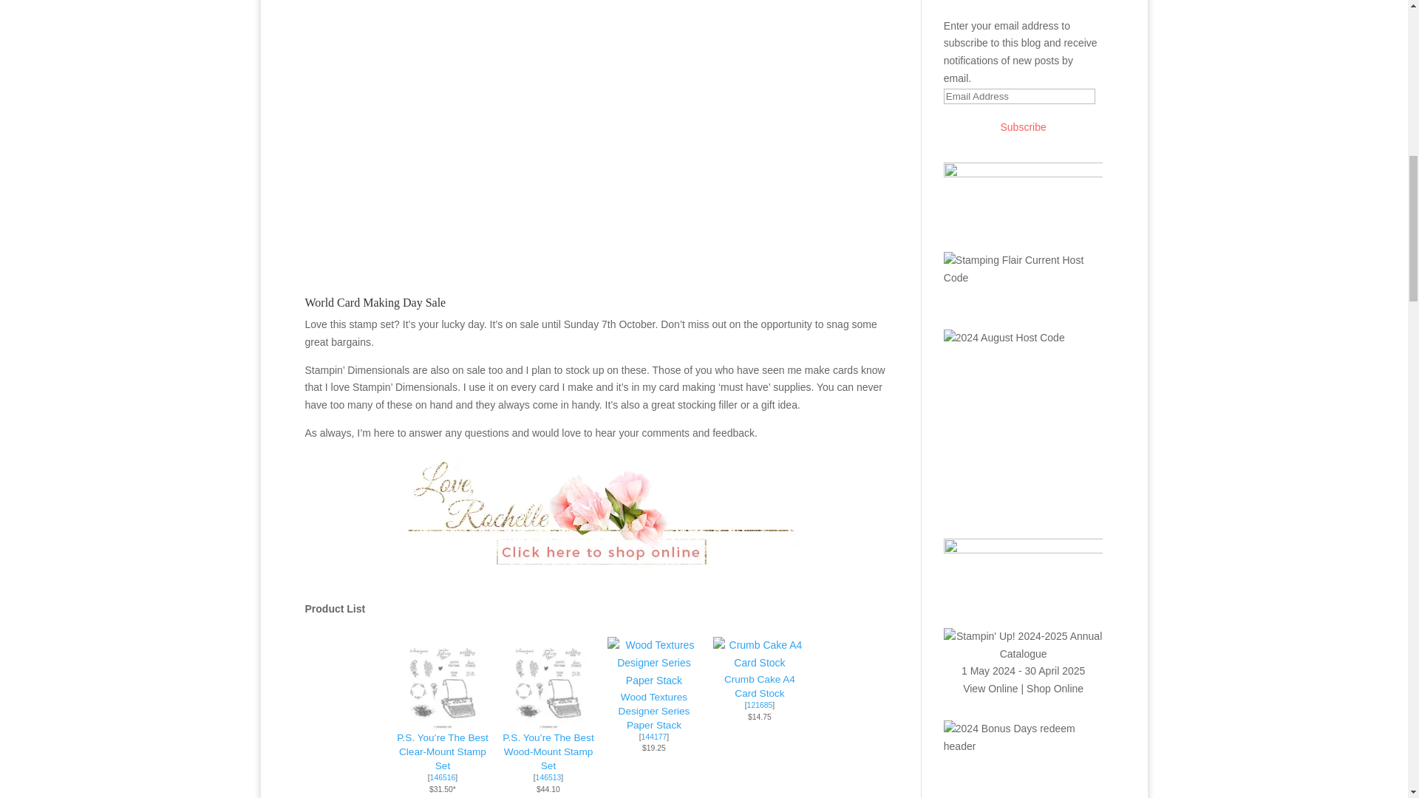 This screenshot has height=798, width=1419. I want to click on 144177, so click(653, 737).